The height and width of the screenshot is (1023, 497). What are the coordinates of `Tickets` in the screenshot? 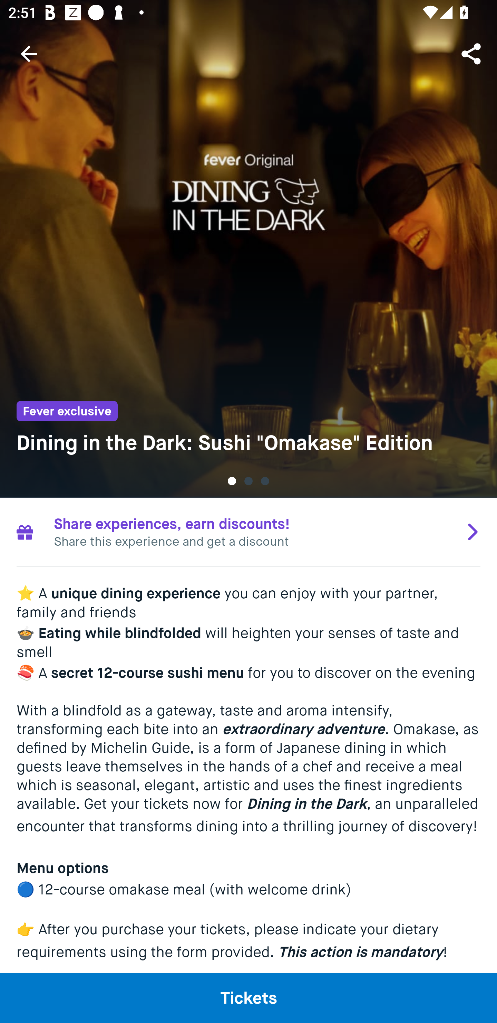 It's located at (248, 998).